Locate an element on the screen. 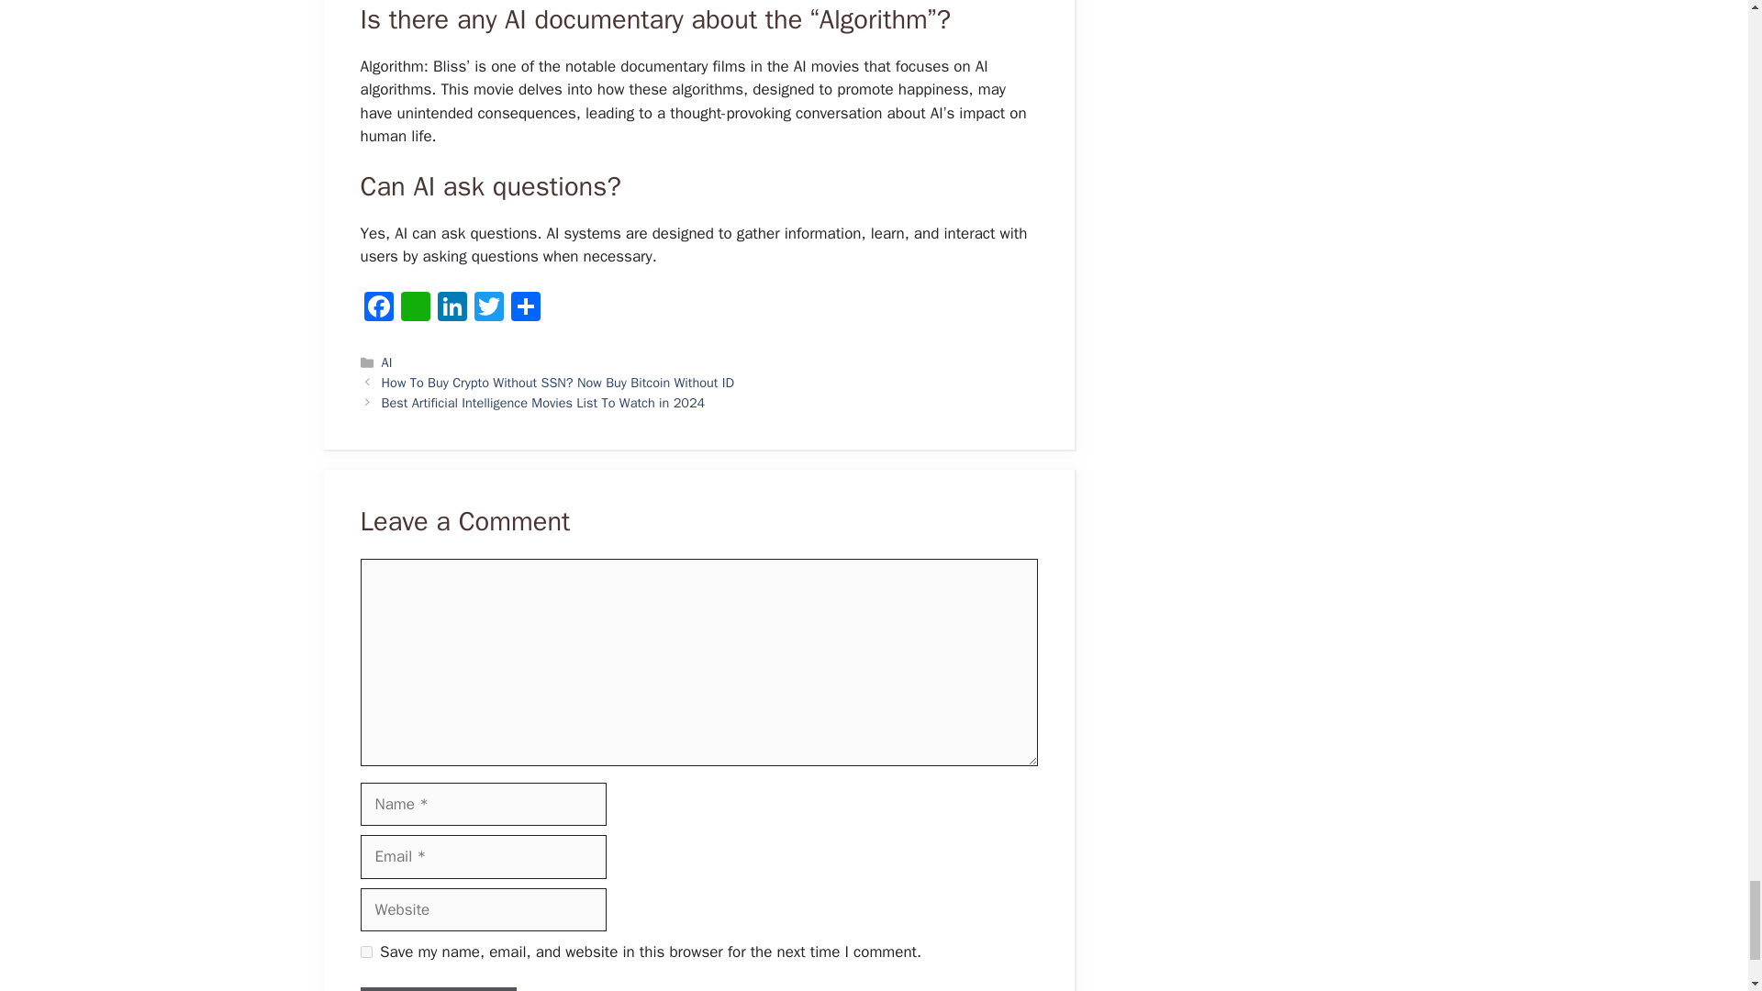 This screenshot has height=991, width=1762. yes is located at coordinates (365, 952).